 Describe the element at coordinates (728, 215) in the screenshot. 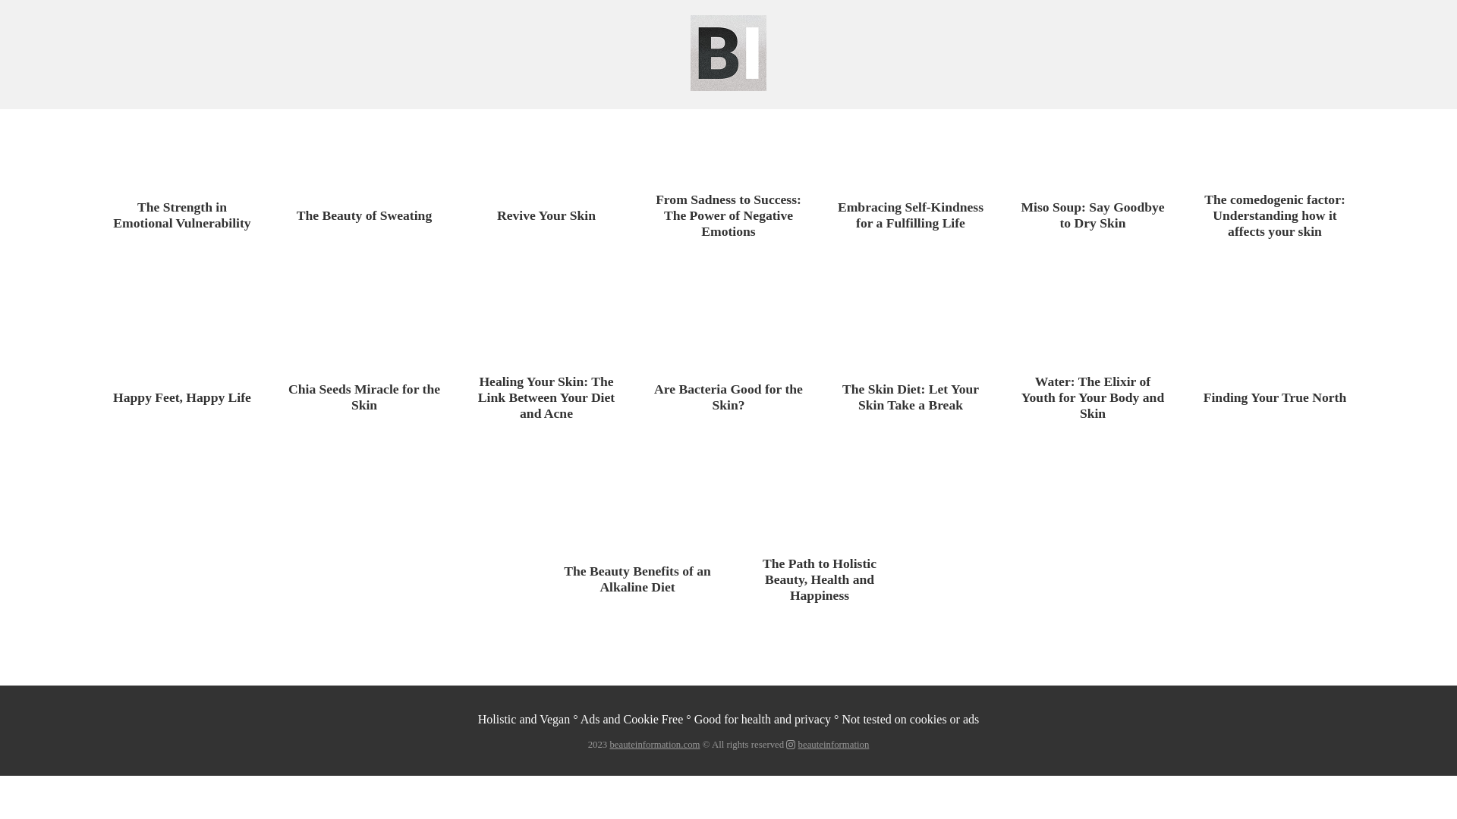

I see `From Sadness to Success: The Power of Negative Emotions` at that location.